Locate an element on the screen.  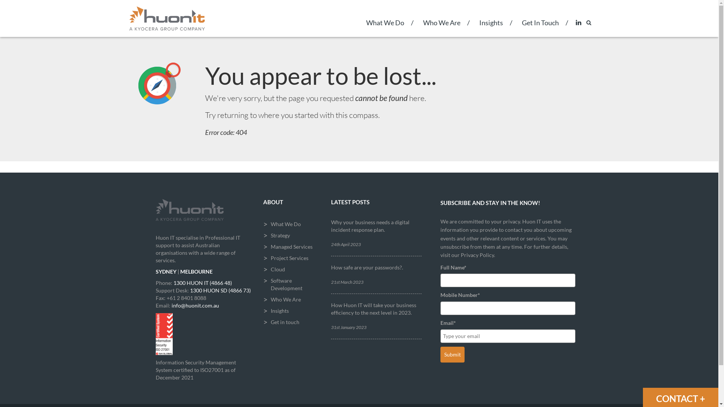
Who We Are is located at coordinates (291, 300).